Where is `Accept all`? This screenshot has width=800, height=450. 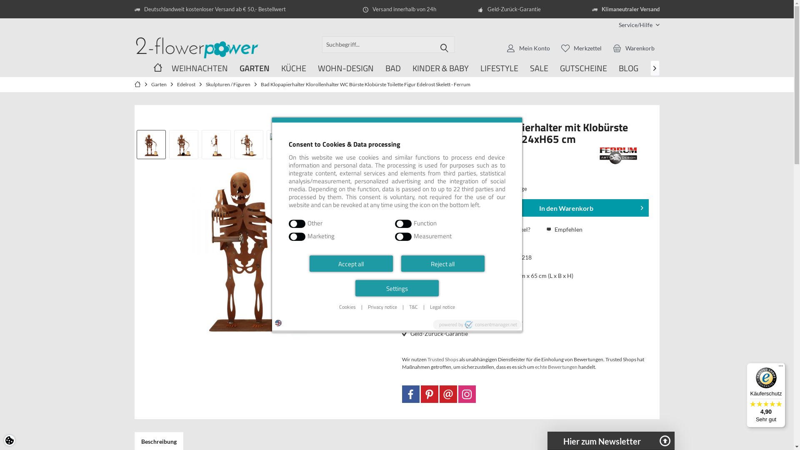 Accept all is located at coordinates (351, 263).